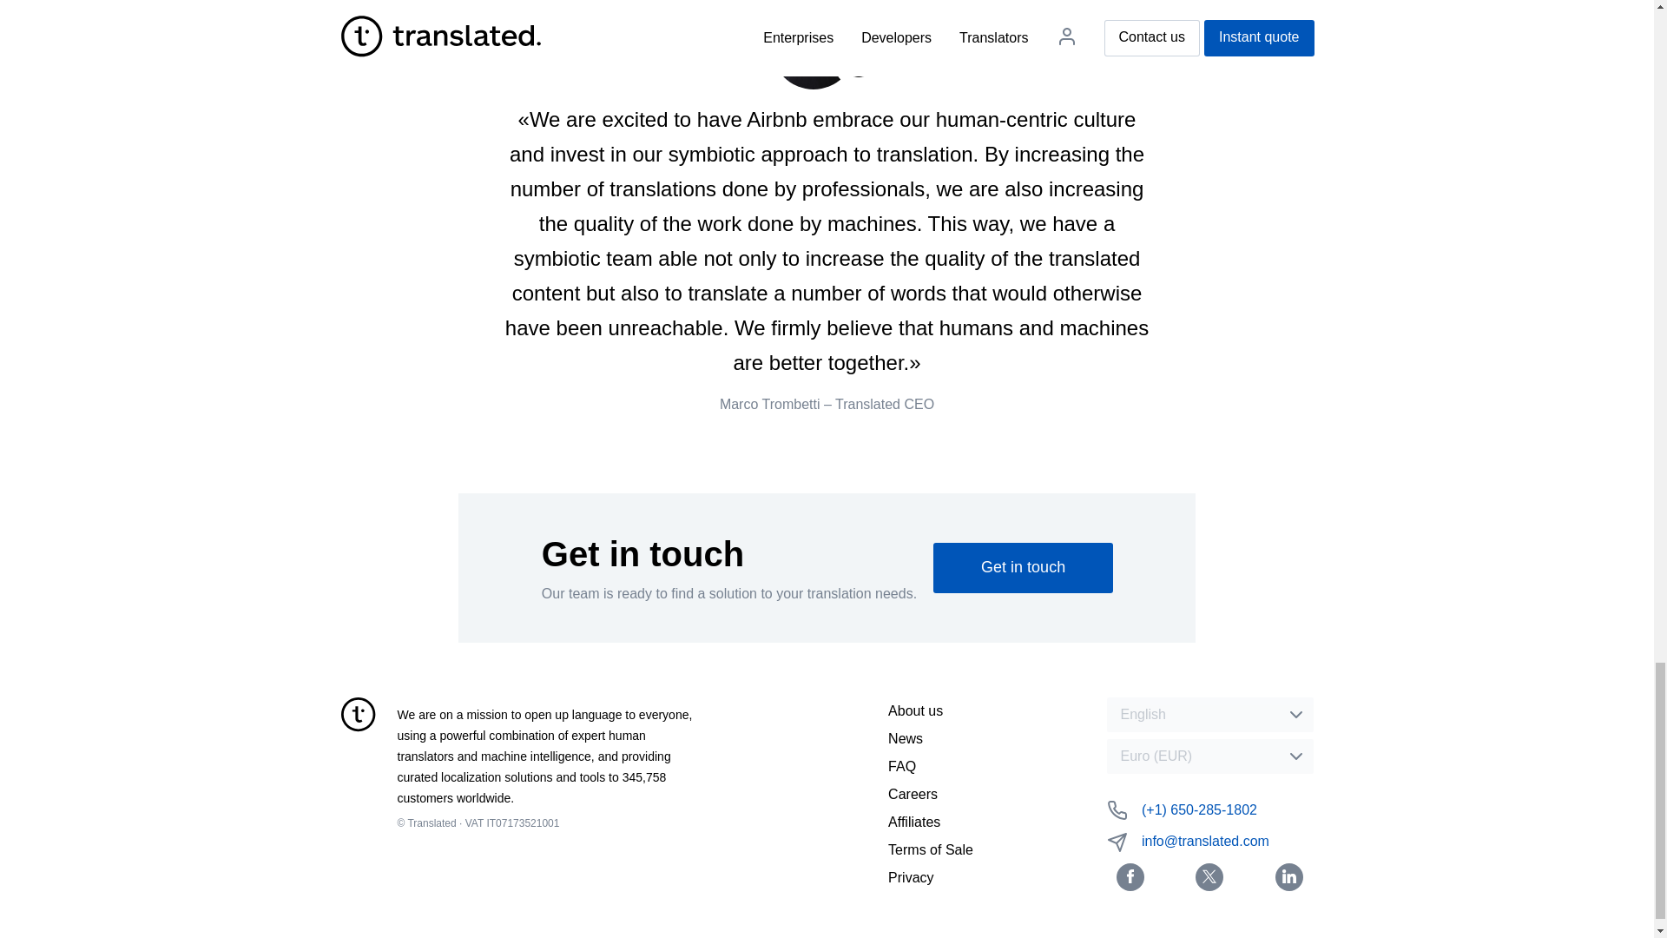  What do you see at coordinates (913, 822) in the screenshot?
I see `Affiliates` at bounding box center [913, 822].